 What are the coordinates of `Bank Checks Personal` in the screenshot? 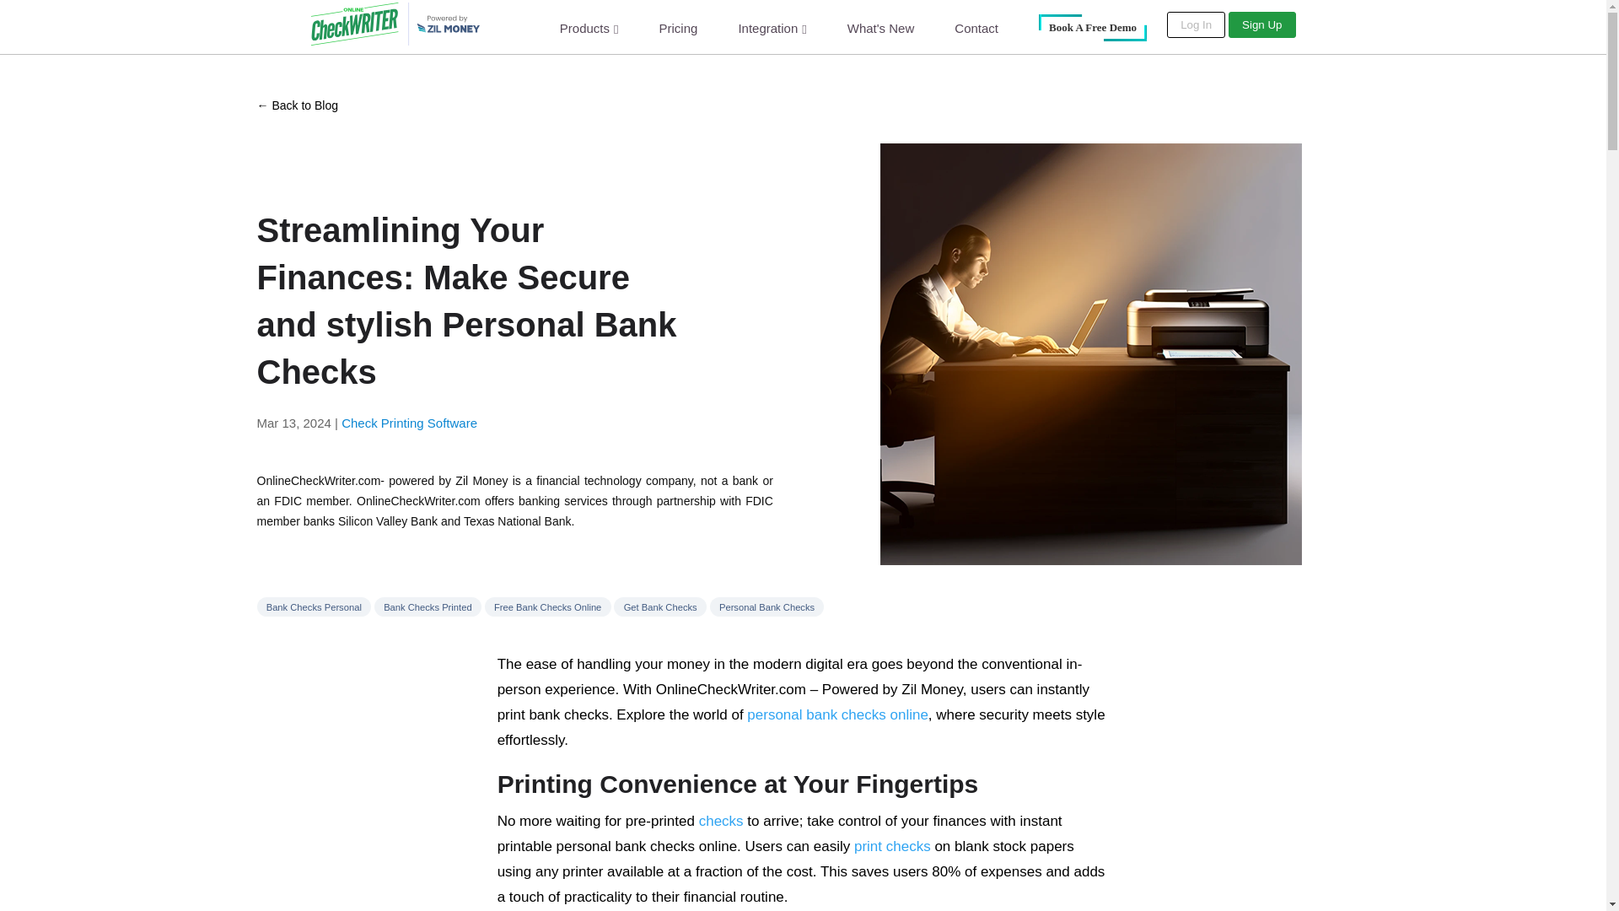 It's located at (313, 607).